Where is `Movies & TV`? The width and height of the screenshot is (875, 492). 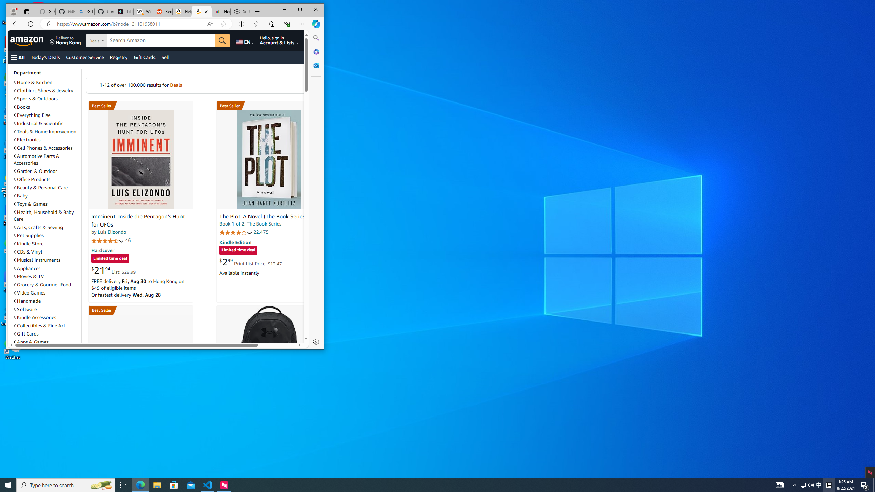 Movies & TV is located at coordinates (46, 276).